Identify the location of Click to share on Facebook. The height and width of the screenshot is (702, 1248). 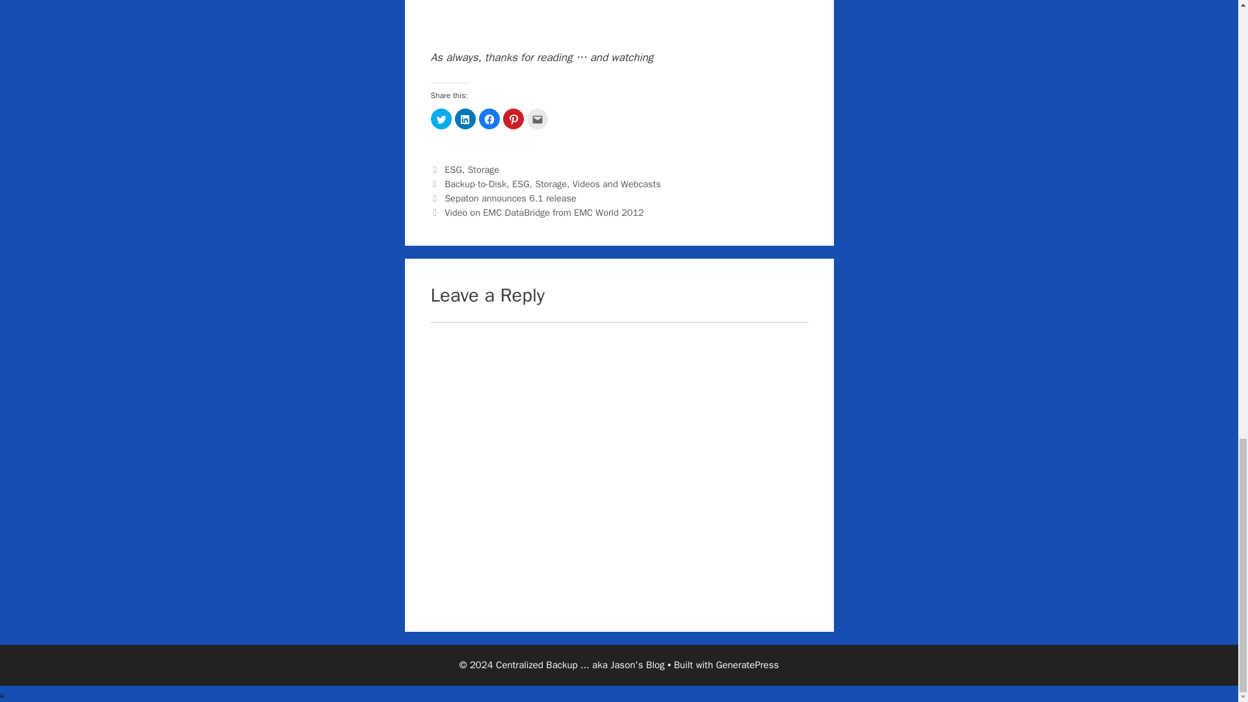
(489, 118).